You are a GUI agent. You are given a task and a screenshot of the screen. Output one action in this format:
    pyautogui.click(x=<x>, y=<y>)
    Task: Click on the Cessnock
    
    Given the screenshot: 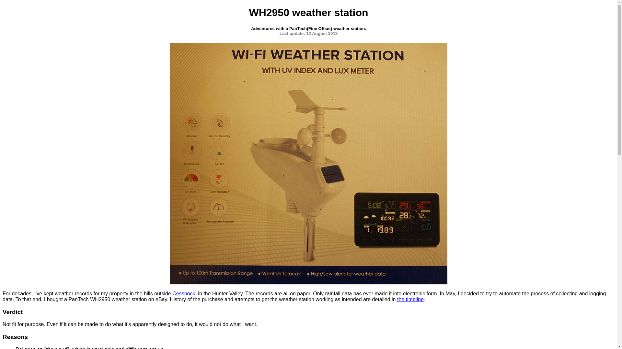 What is the action you would take?
    pyautogui.click(x=184, y=293)
    